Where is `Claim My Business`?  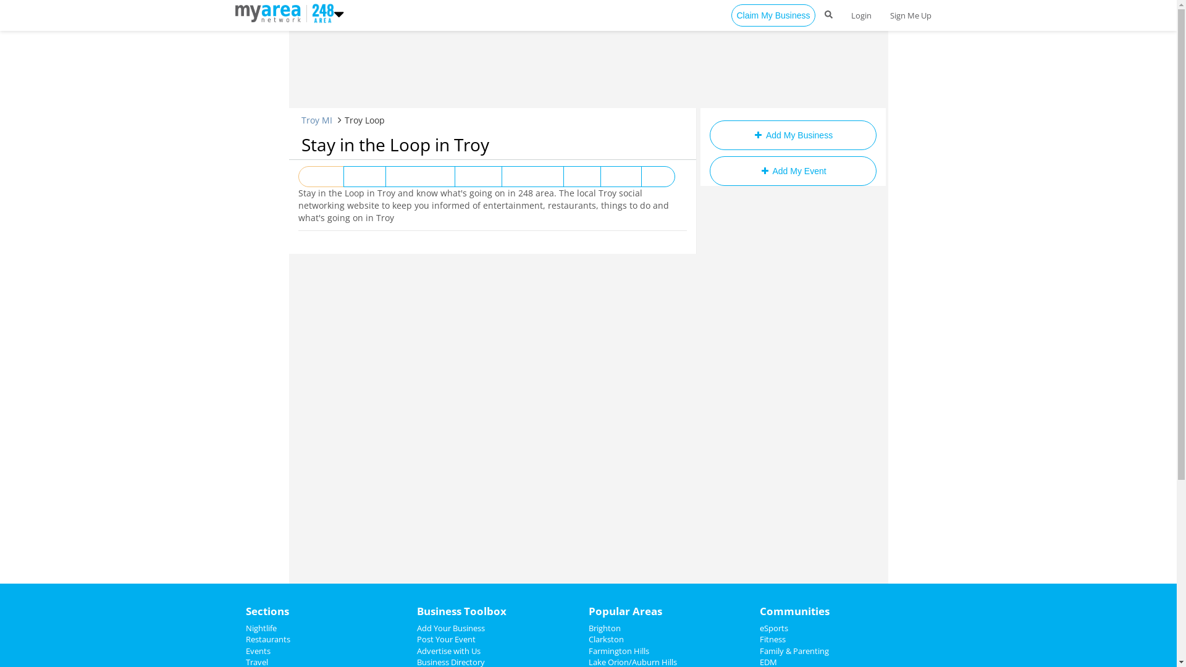 Claim My Business is located at coordinates (773, 15).